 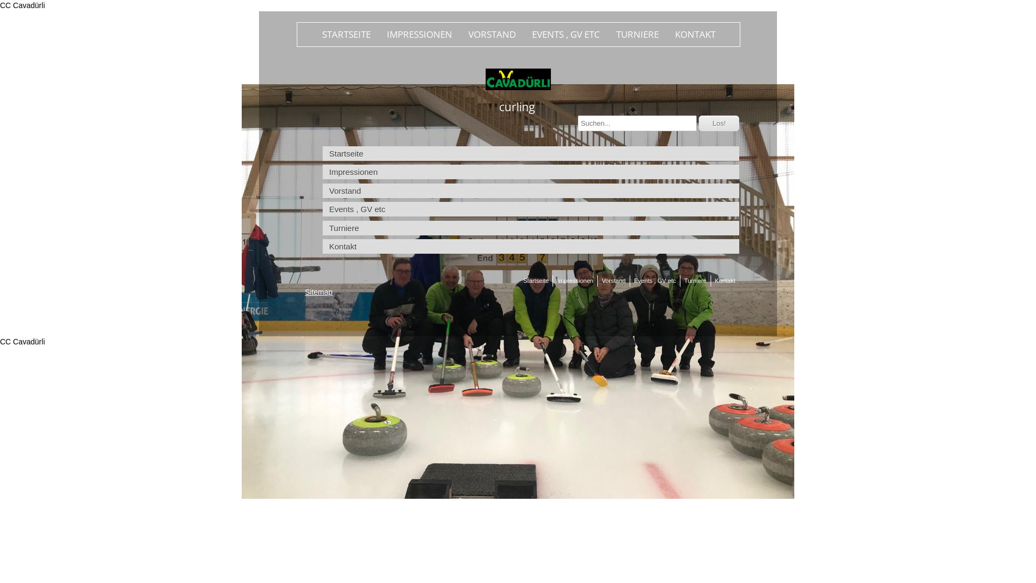 I want to click on EVENTS , GV ETC, so click(x=565, y=35).